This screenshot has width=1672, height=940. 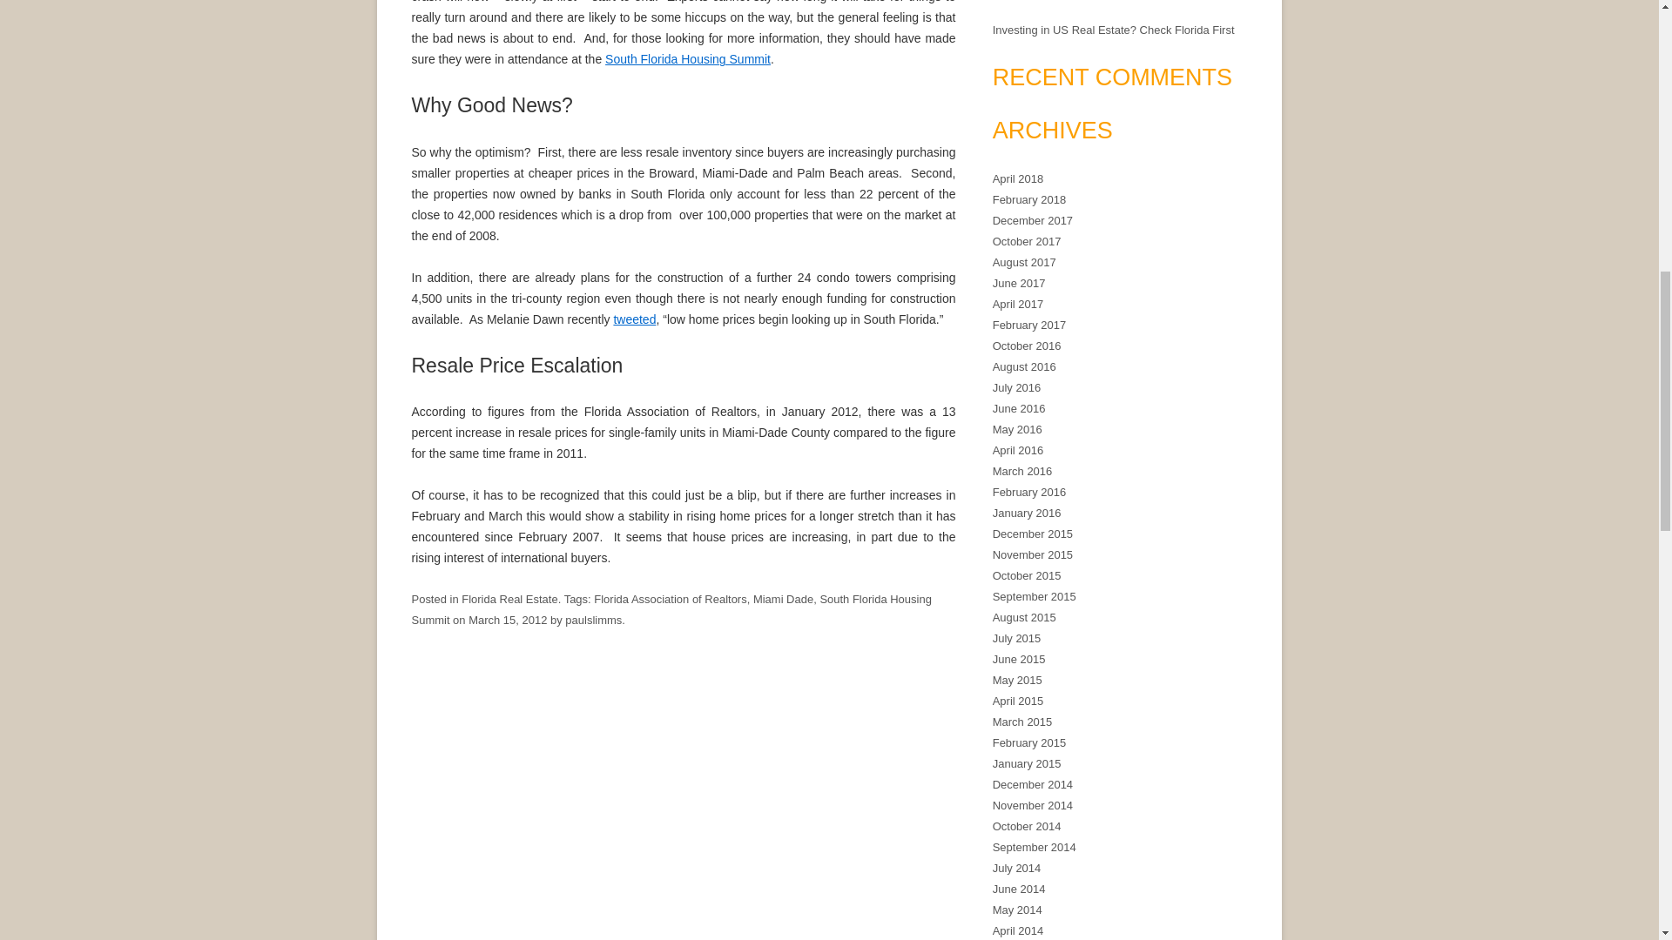 What do you see at coordinates (1019, 409) in the screenshot?
I see `June 2016` at bounding box center [1019, 409].